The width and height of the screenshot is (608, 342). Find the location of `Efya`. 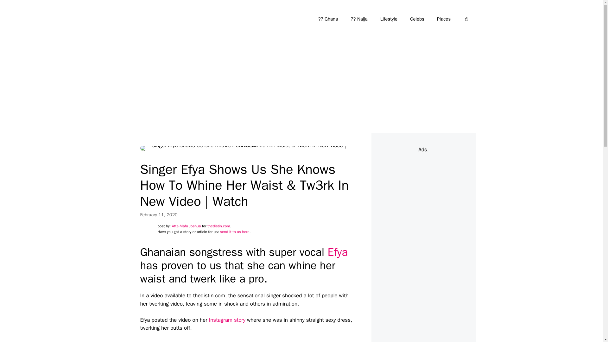

Efya is located at coordinates (338, 252).